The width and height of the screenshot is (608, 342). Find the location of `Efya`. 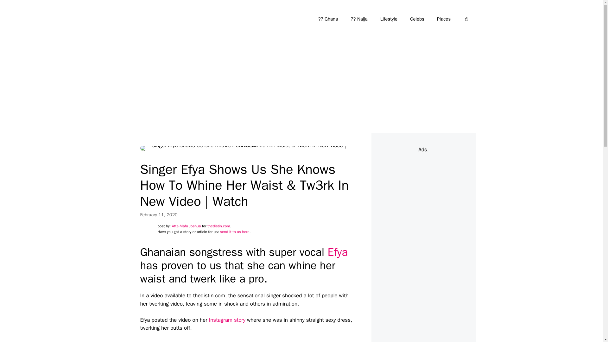

Efya is located at coordinates (338, 252).